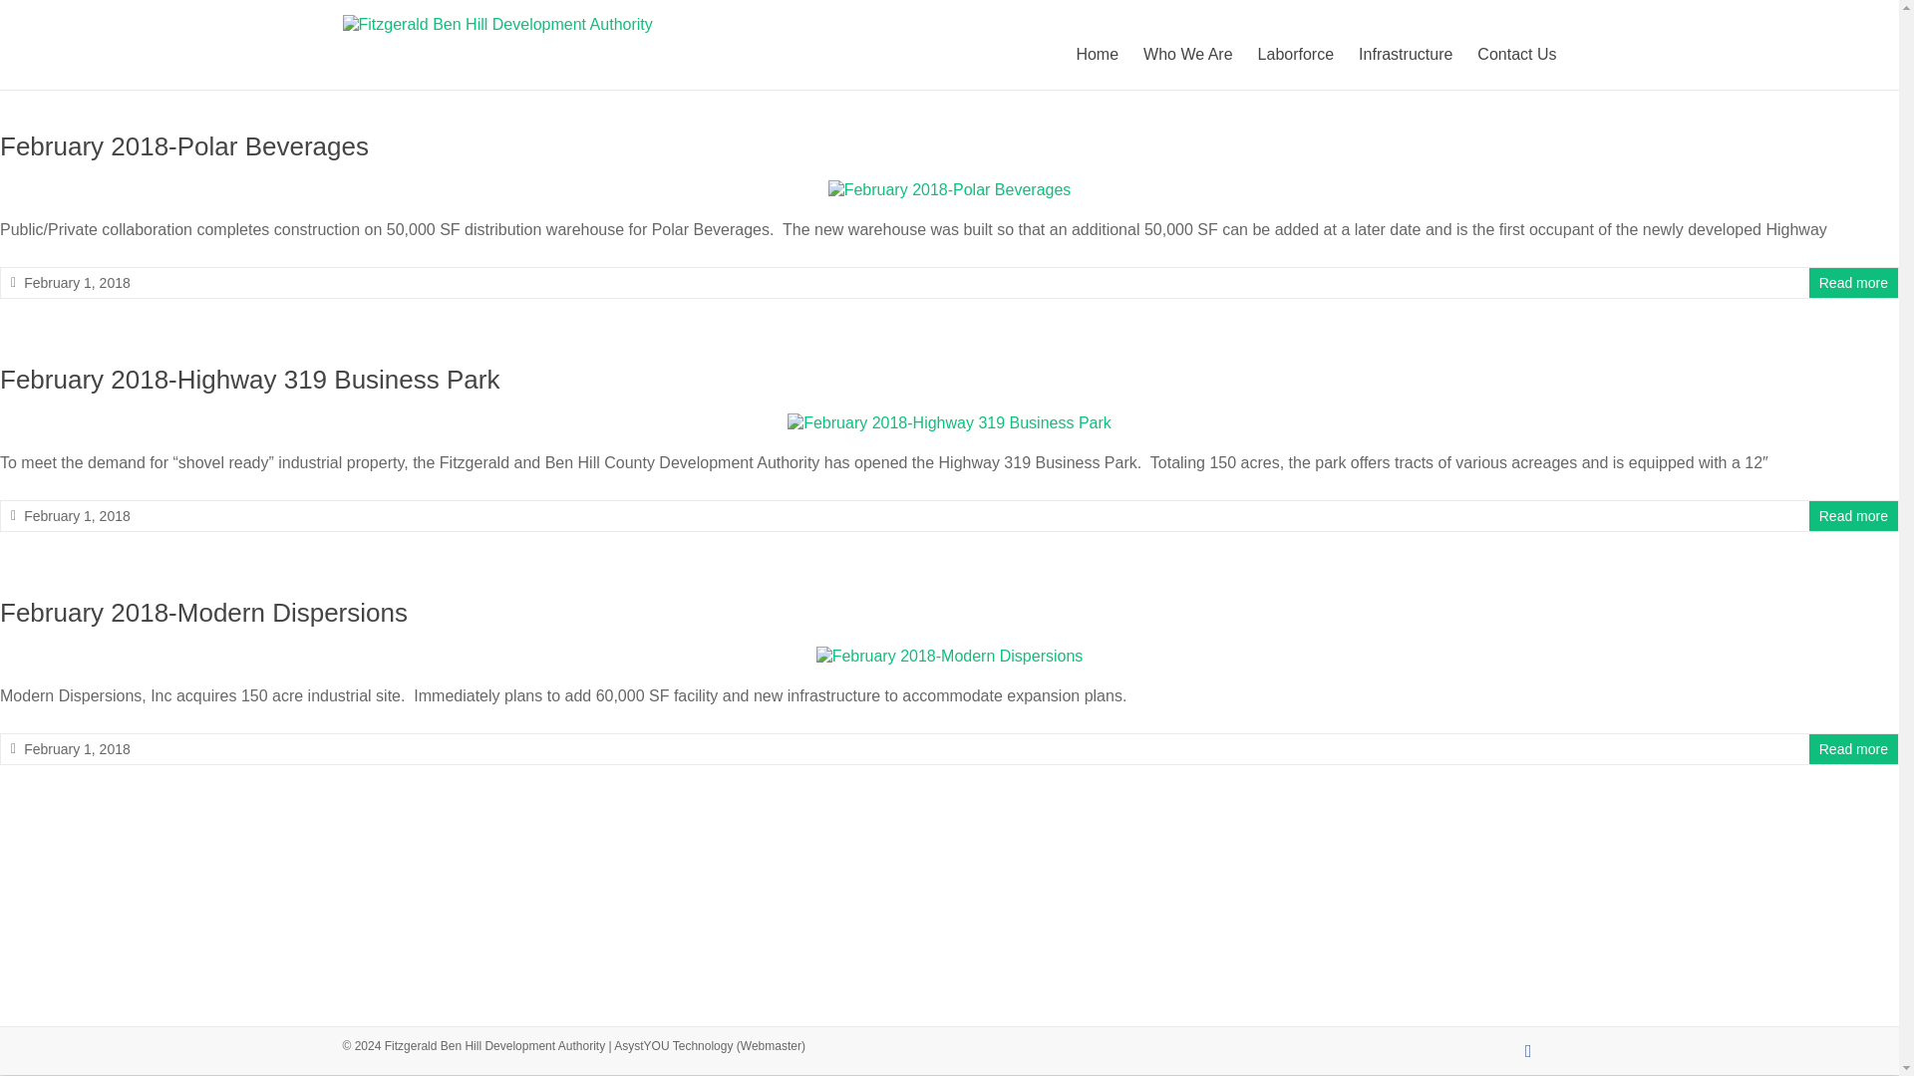 The image size is (1914, 1076). I want to click on Fitzgerald Ben Hill Development Authority, so click(447, 116).